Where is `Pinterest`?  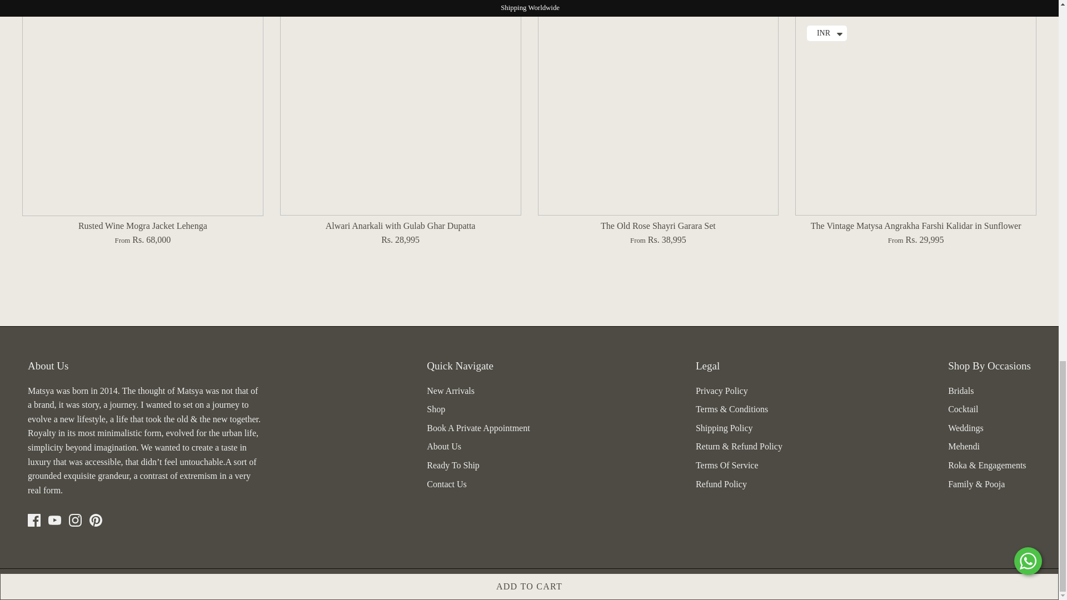 Pinterest is located at coordinates (96, 520).